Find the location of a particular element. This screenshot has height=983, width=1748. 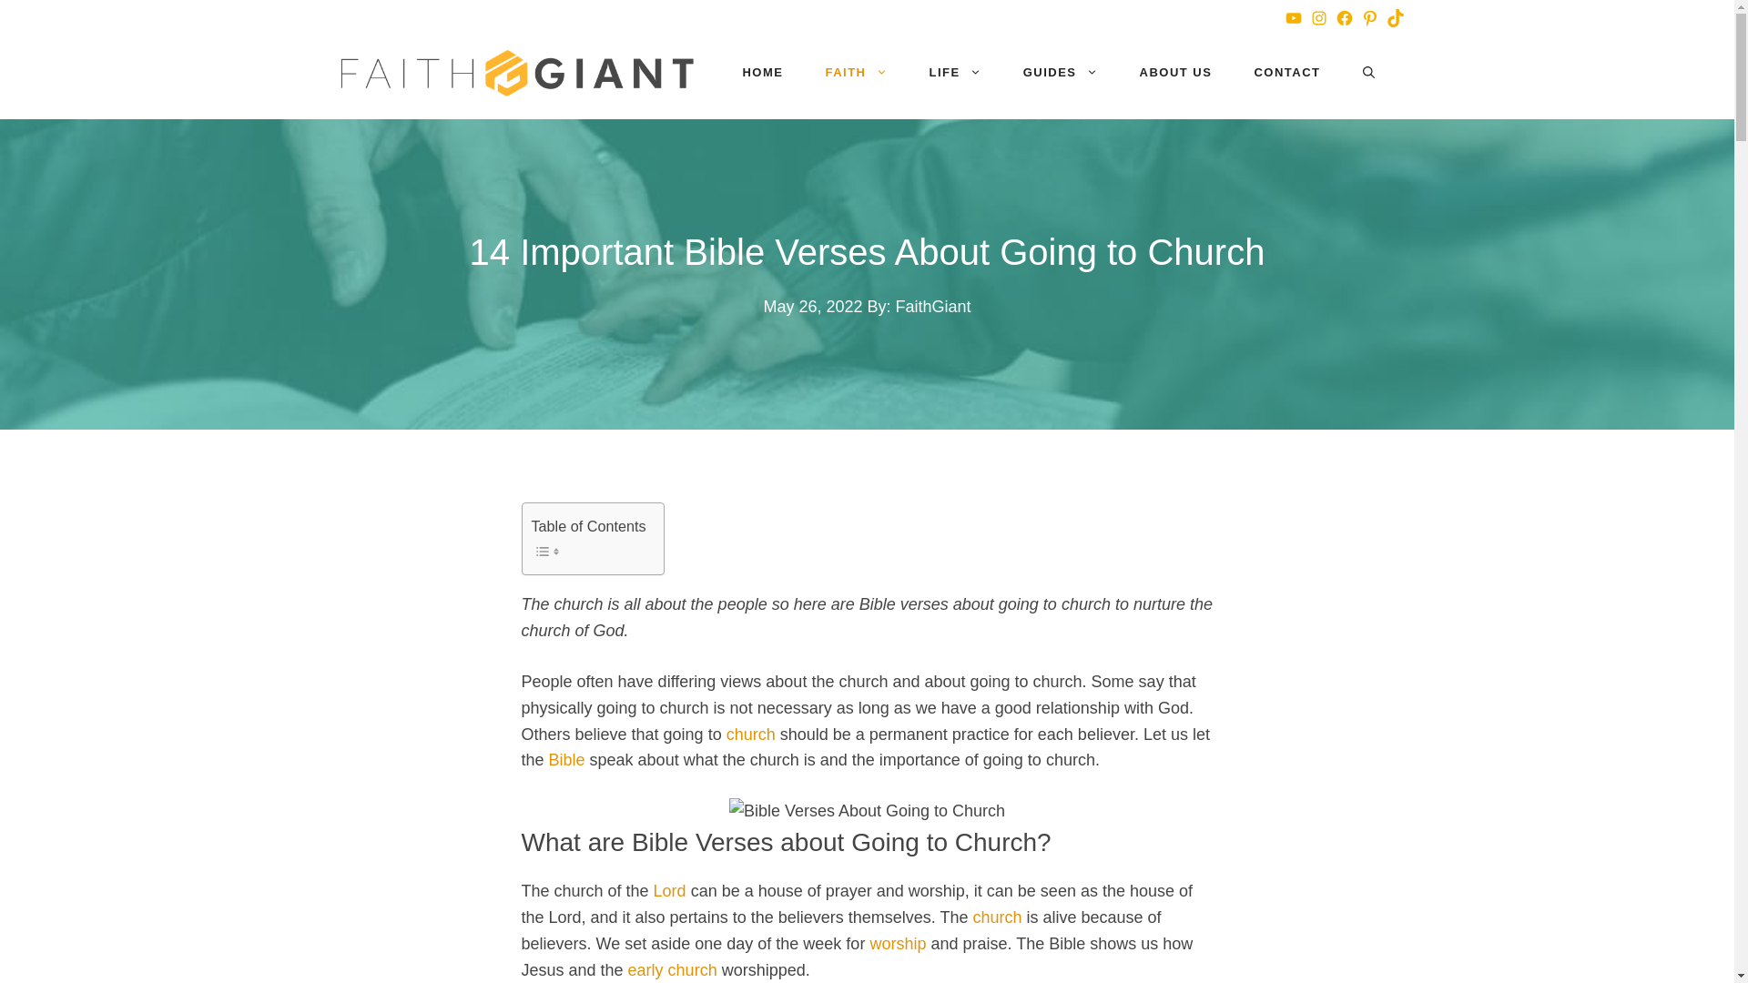

Facebook is located at coordinates (1344, 18).